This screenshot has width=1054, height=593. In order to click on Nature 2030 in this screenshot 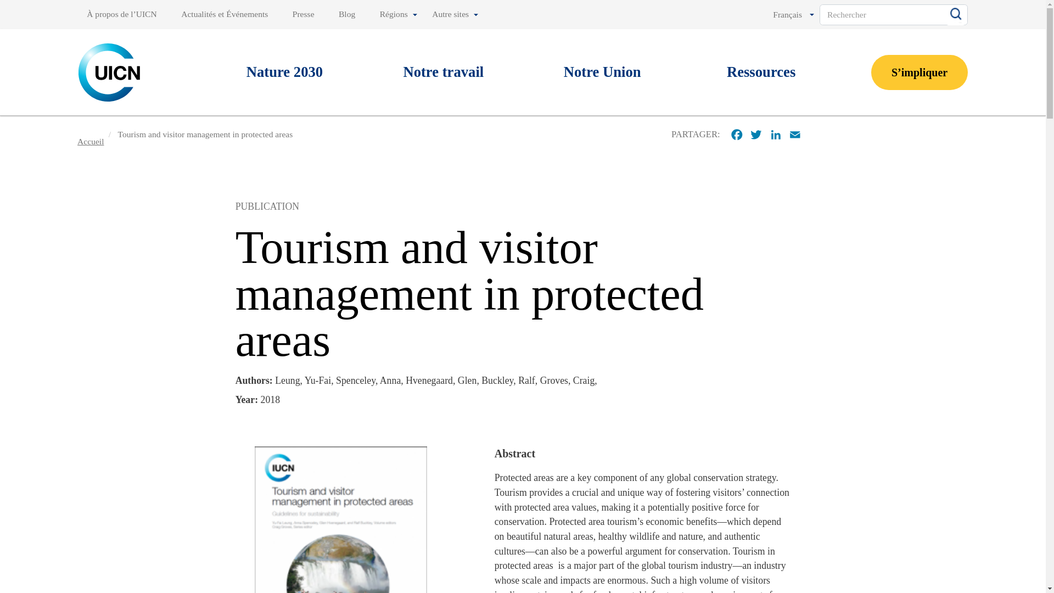, I will do `click(284, 72)`.